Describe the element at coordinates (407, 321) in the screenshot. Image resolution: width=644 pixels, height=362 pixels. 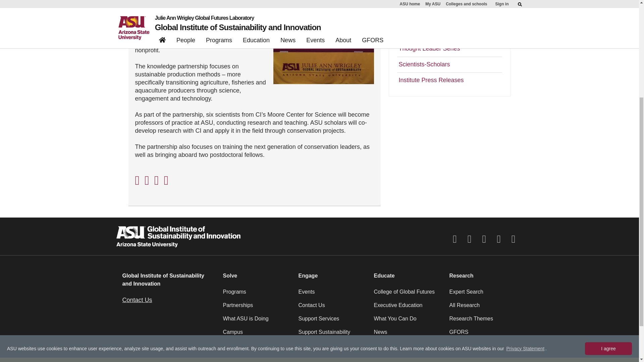
I see `What You Can Do` at that location.